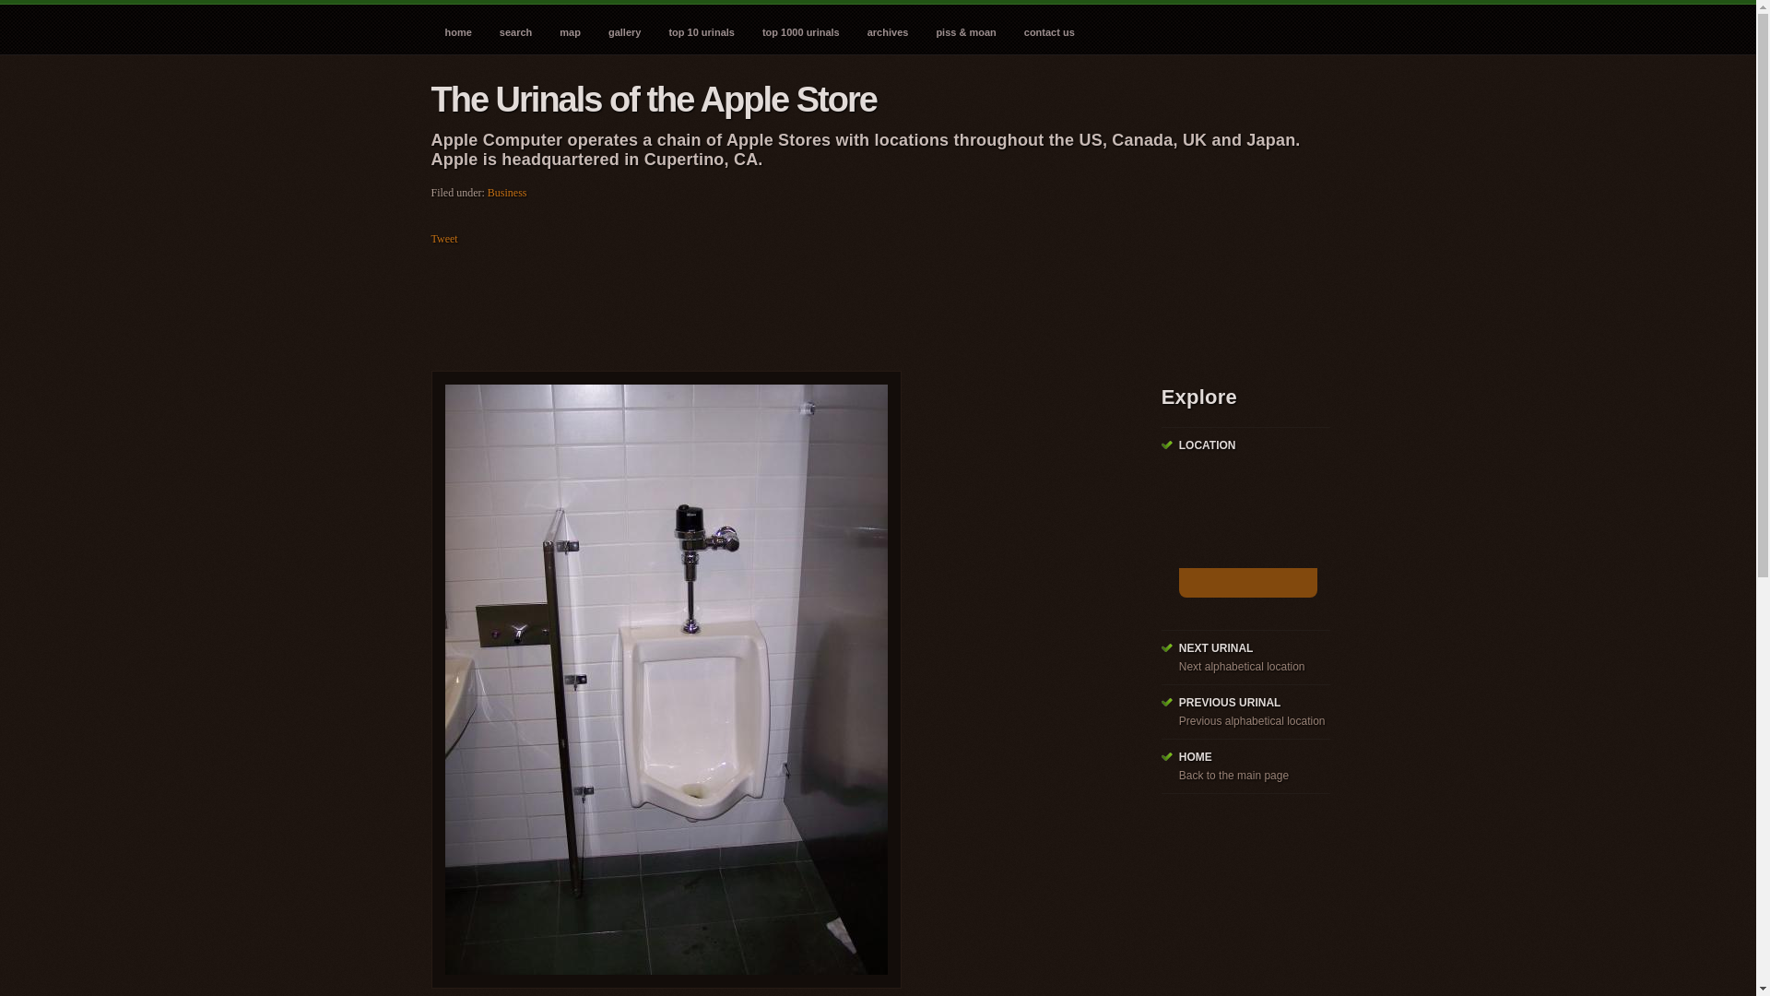 The width and height of the screenshot is (1770, 996). I want to click on contact us, so click(1049, 28).